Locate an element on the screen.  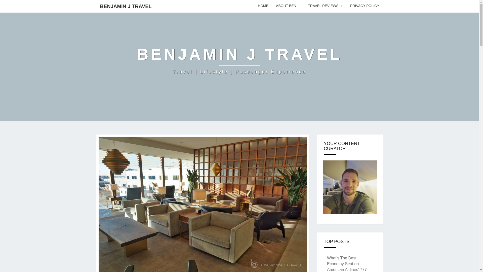
HOME is located at coordinates (263, 6).